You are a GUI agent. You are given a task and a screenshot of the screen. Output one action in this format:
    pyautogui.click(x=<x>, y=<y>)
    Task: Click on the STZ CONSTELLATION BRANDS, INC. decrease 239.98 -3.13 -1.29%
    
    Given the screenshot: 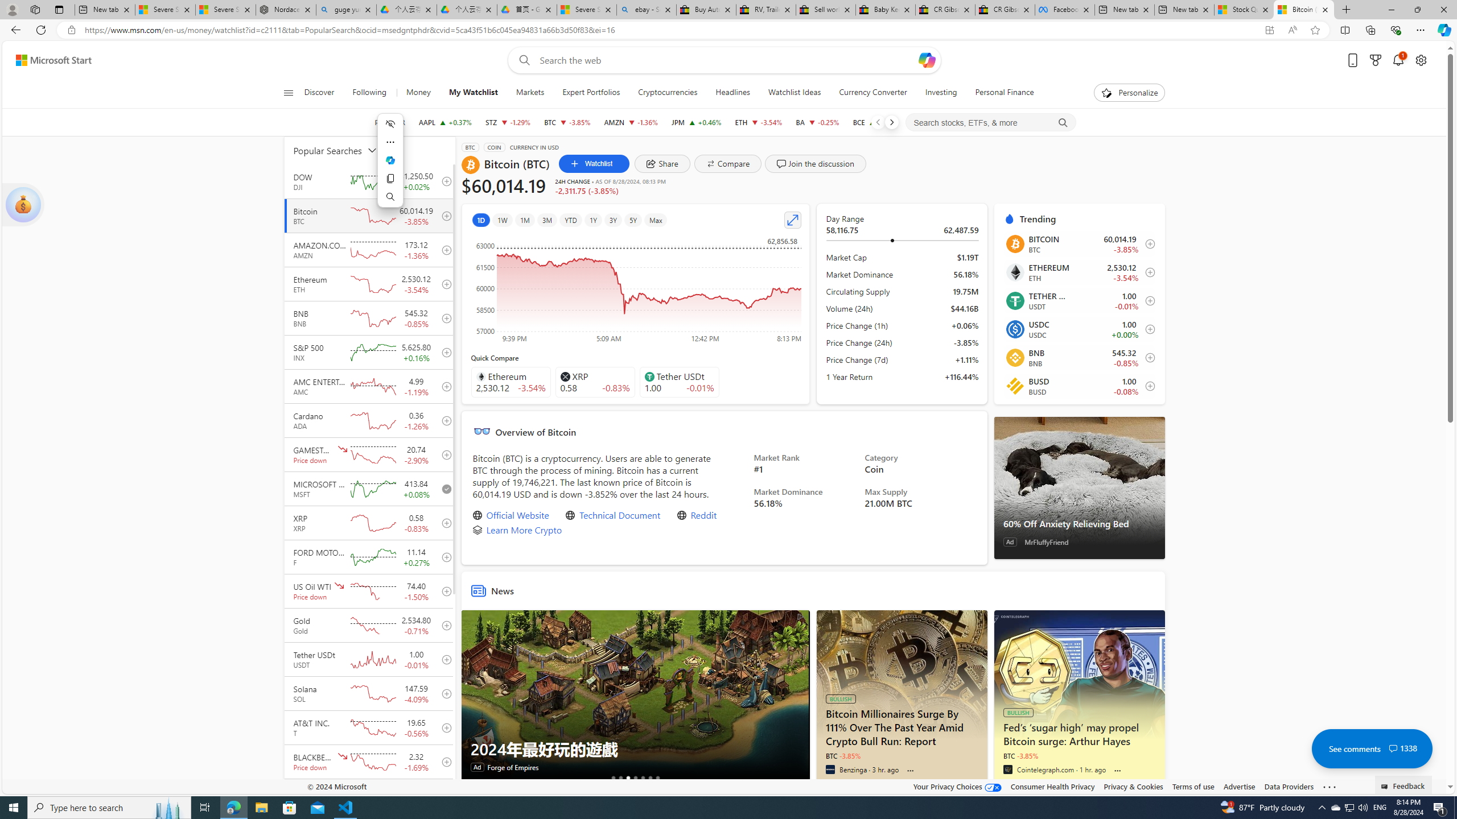 What is the action you would take?
    pyautogui.click(x=508, y=122)
    